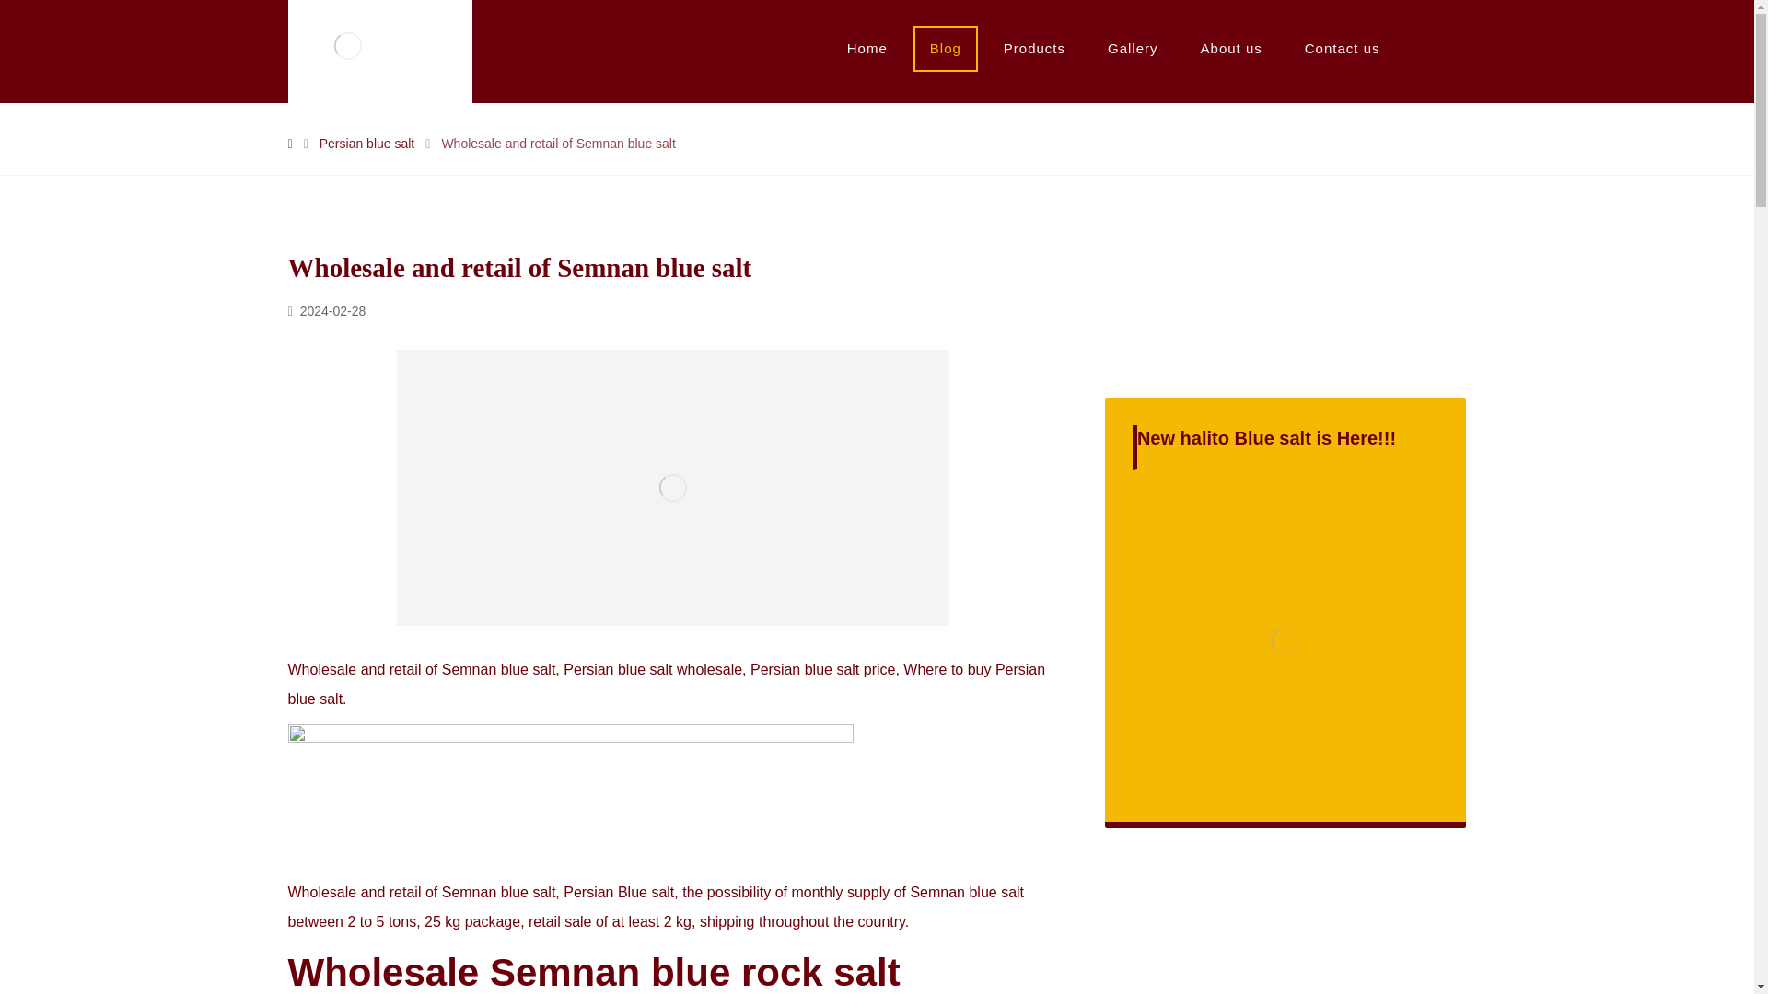 The width and height of the screenshot is (1768, 994). What do you see at coordinates (346, 46) in the screenshot?
I see `blue rock salt and persian blue salt local supplier` at bounding box center [346, 46].